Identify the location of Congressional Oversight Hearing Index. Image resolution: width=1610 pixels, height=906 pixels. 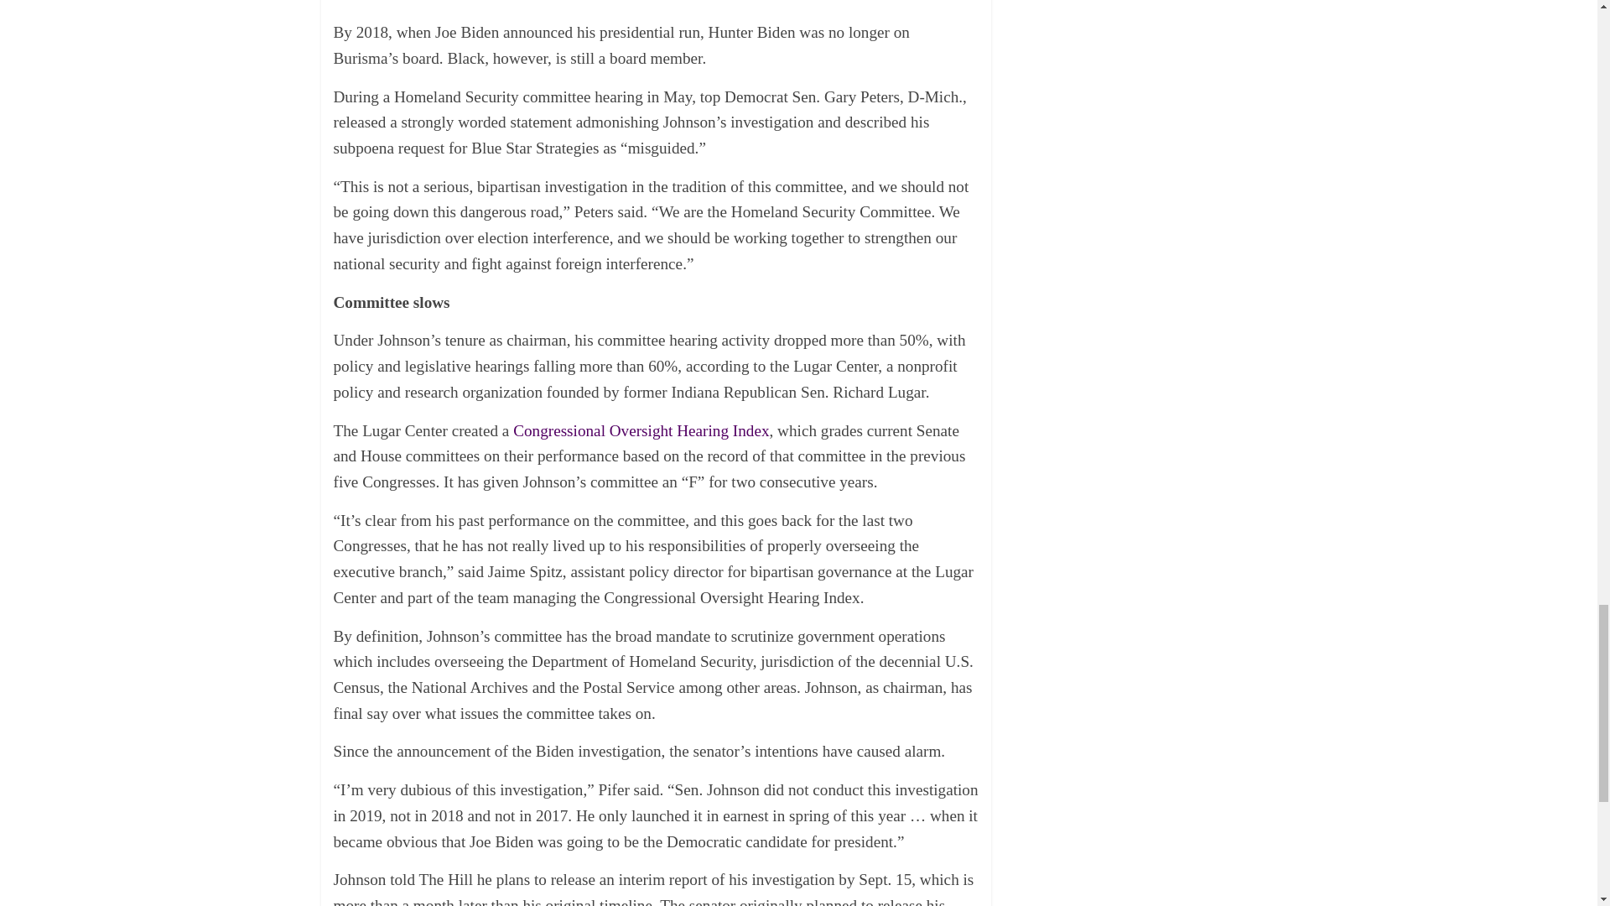
(641, 430).